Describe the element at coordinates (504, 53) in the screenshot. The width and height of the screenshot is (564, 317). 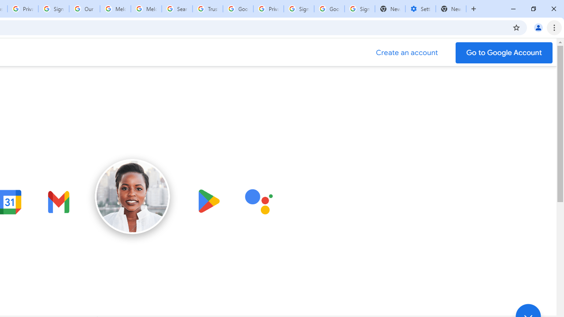
I see `Go to your Google Account` at that location.